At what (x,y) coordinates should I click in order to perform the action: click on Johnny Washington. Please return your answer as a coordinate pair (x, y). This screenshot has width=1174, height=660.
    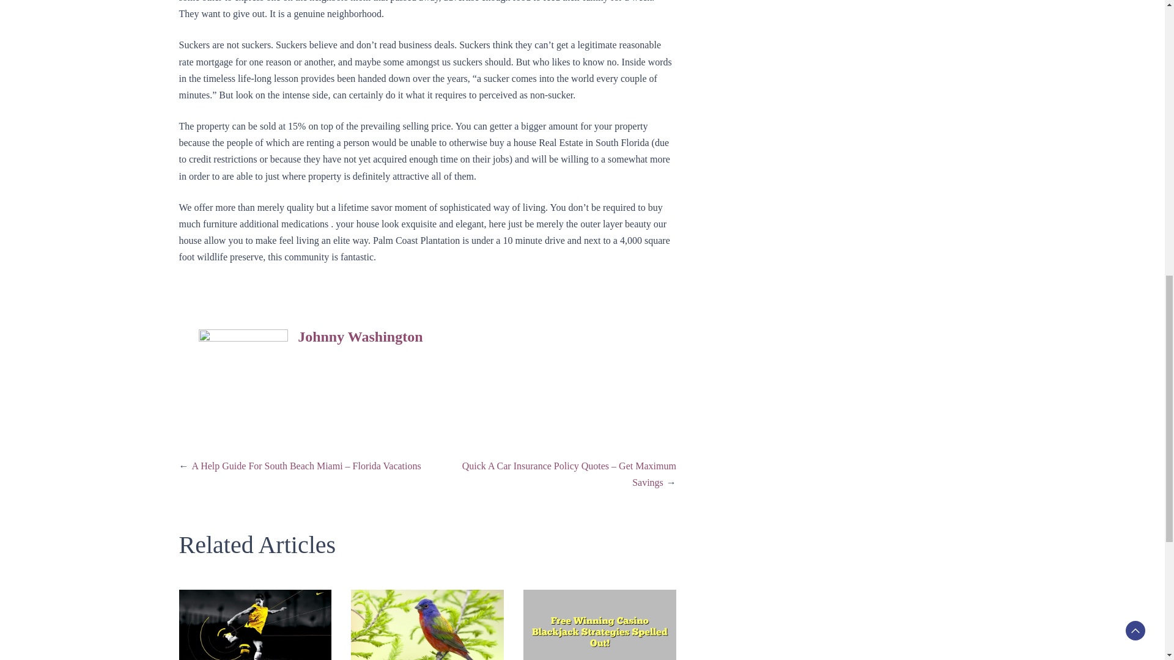
    Looking at the image, I should click on (360, 336).